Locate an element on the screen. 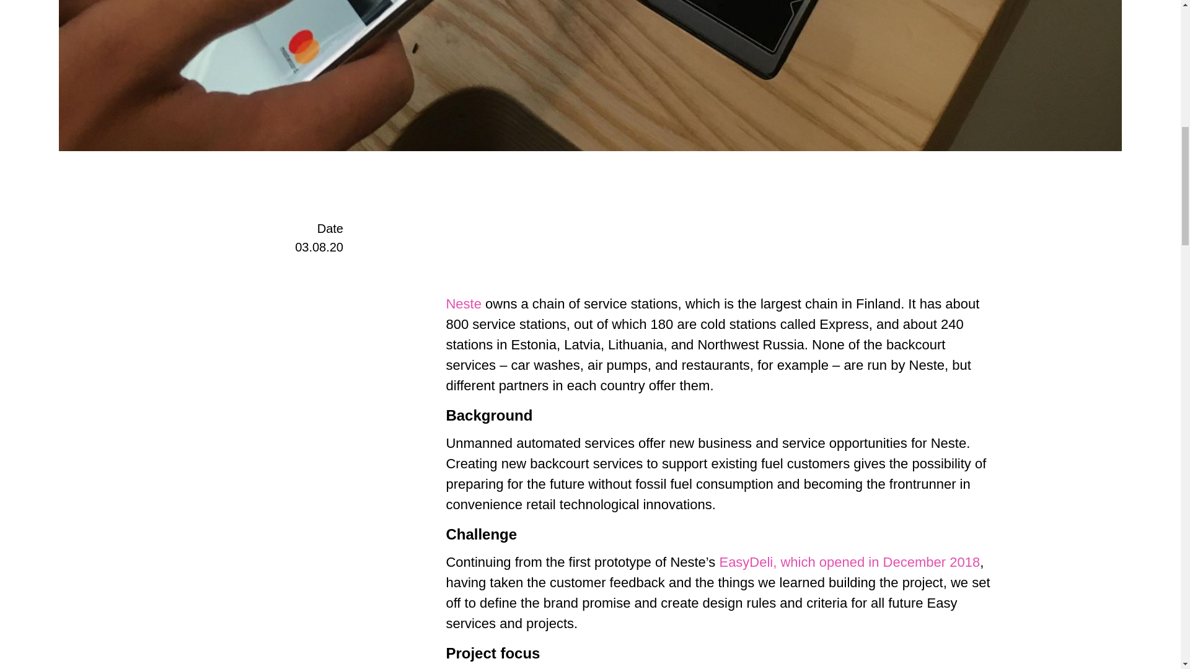 The height and width of the screenshot is (669, 1190). Neste is located at coordinates (462, 304).